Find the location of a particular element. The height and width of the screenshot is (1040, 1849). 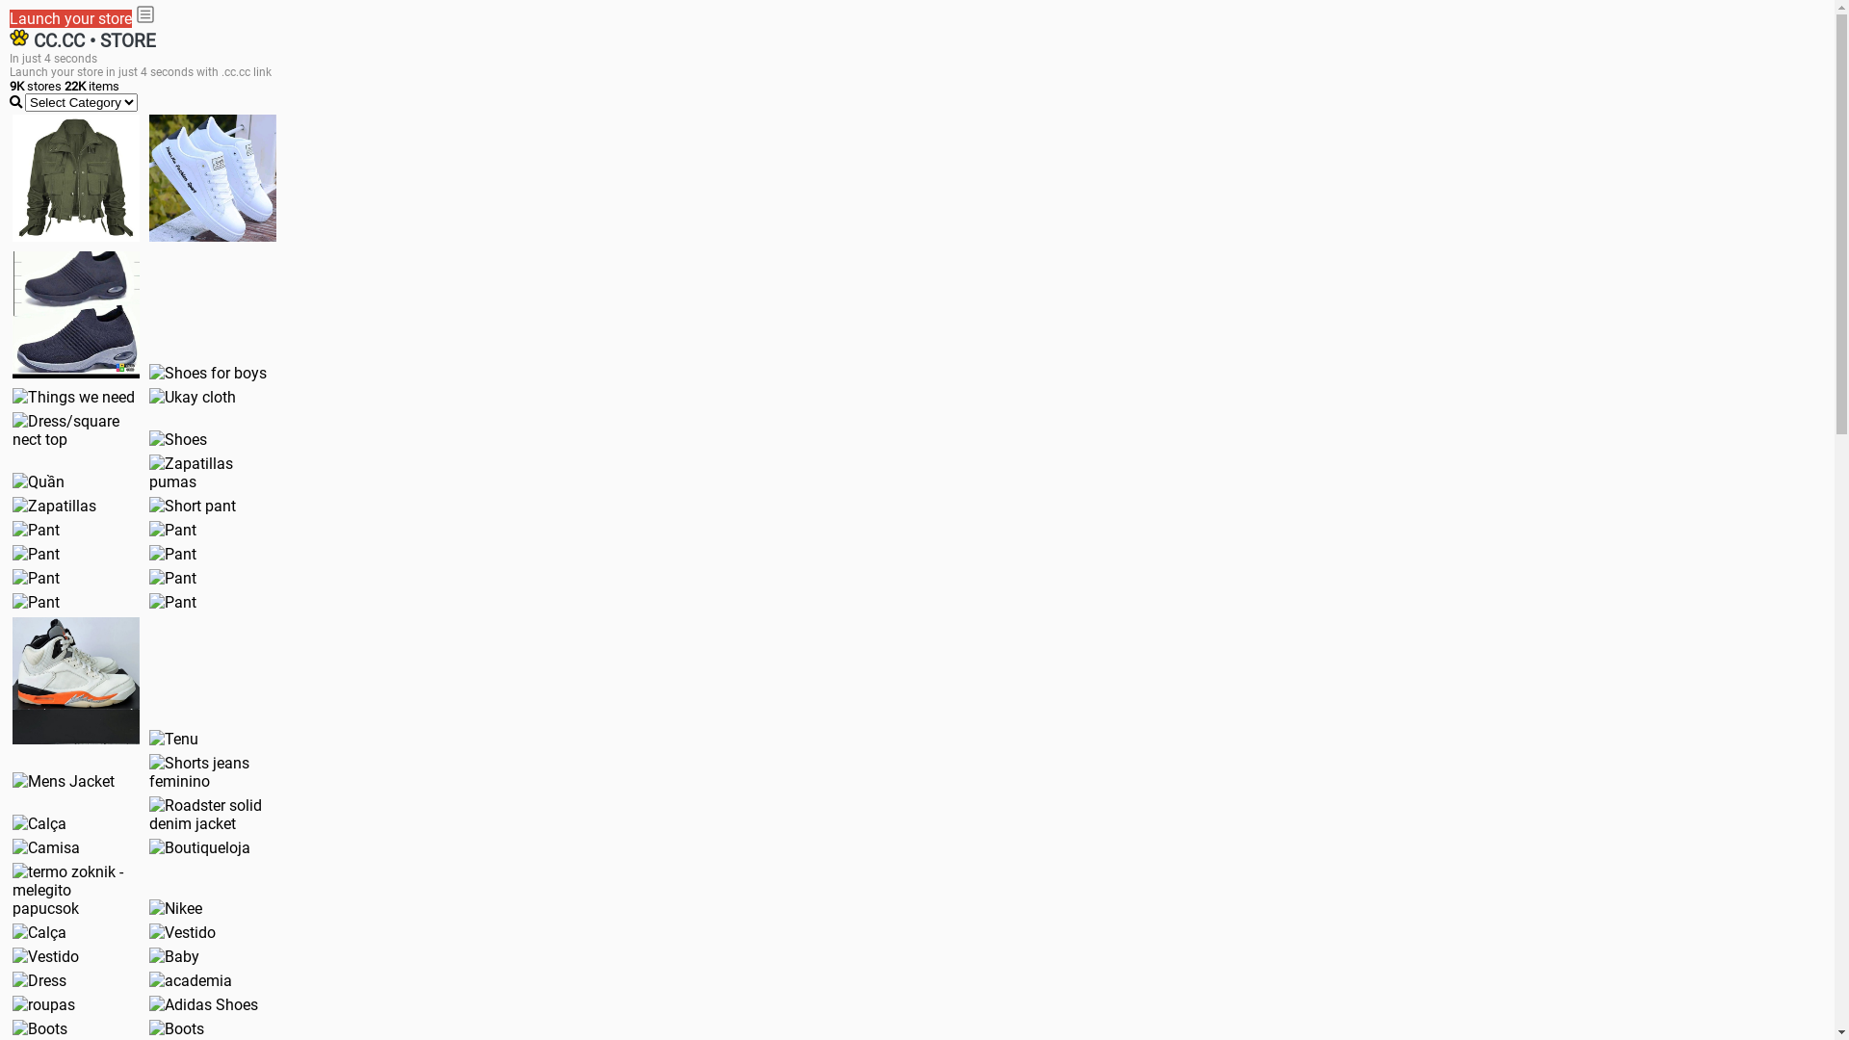

Shoe is located at coordinates (76, 681).